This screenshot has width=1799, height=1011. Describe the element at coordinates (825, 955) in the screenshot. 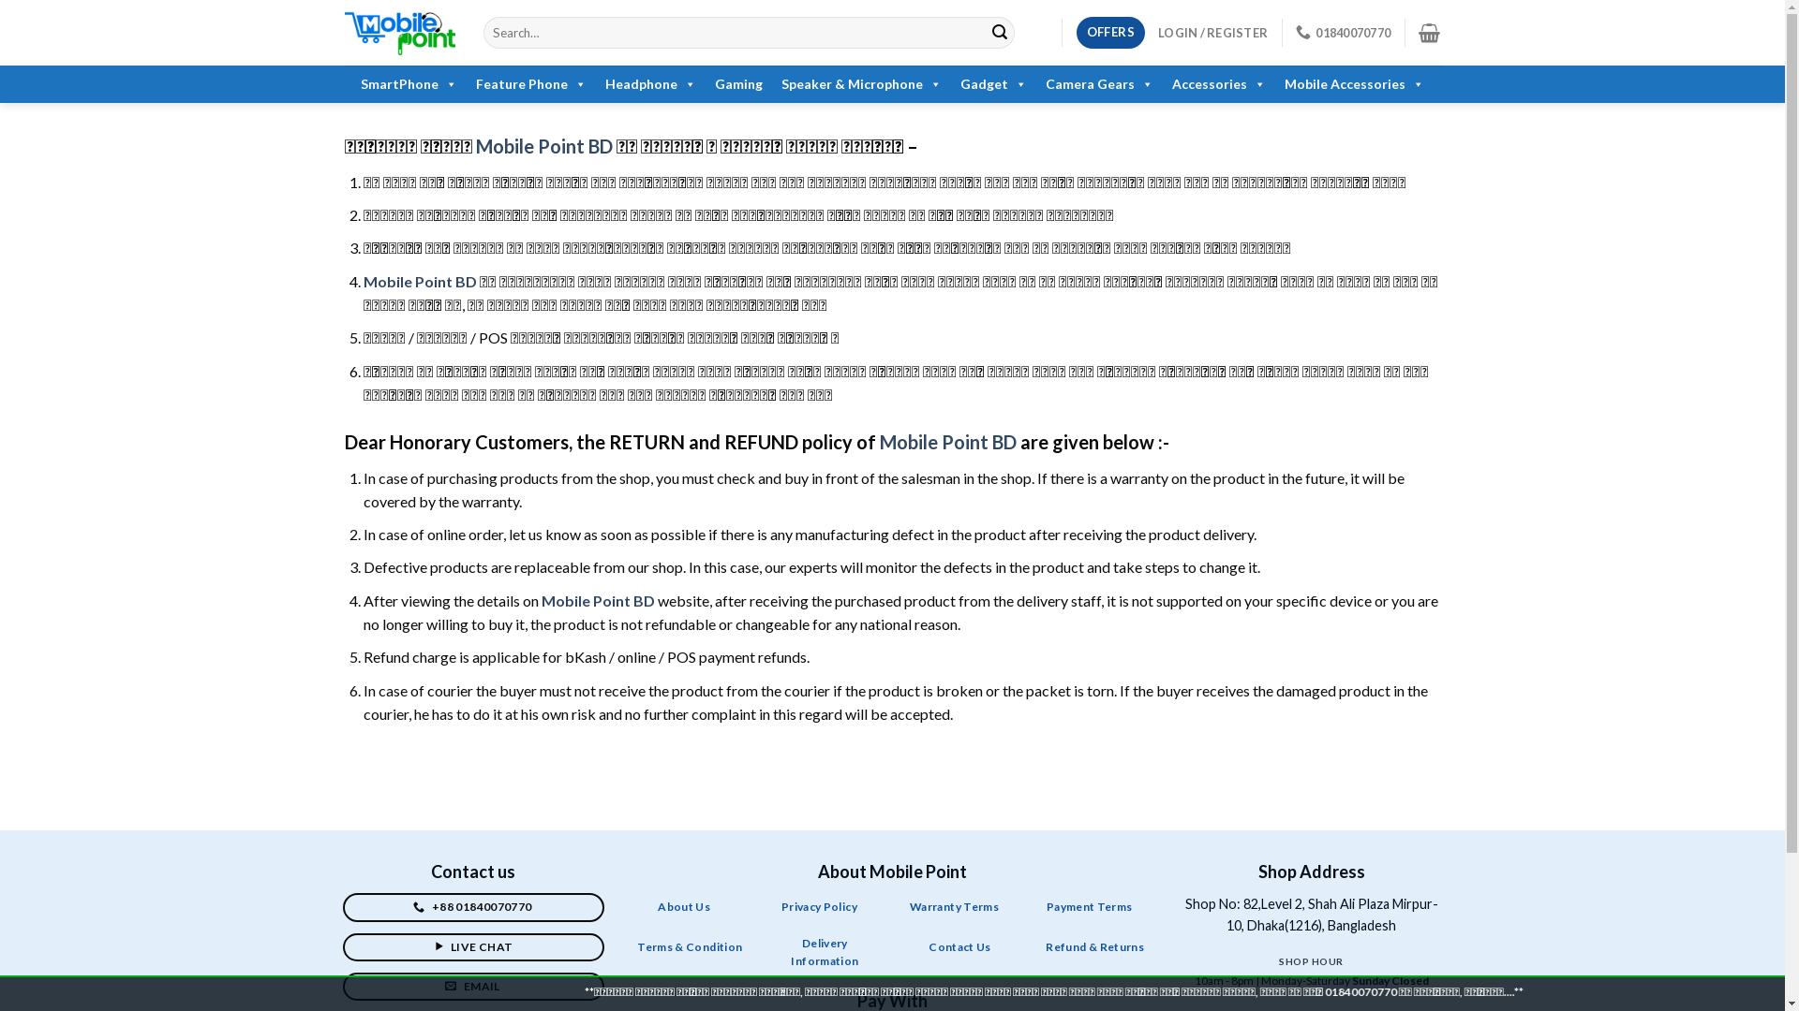

I see `Delivery Information` at that location.